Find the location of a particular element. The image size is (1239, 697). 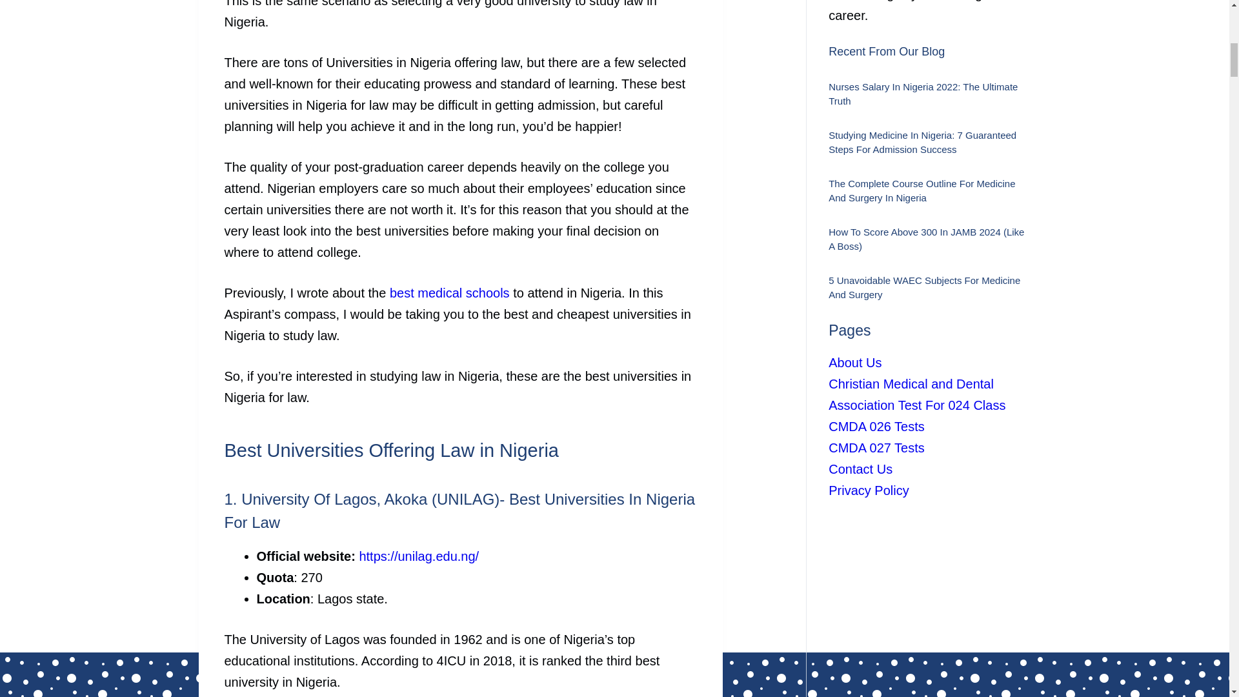

best medical schools is located at coordinates (449, 293).